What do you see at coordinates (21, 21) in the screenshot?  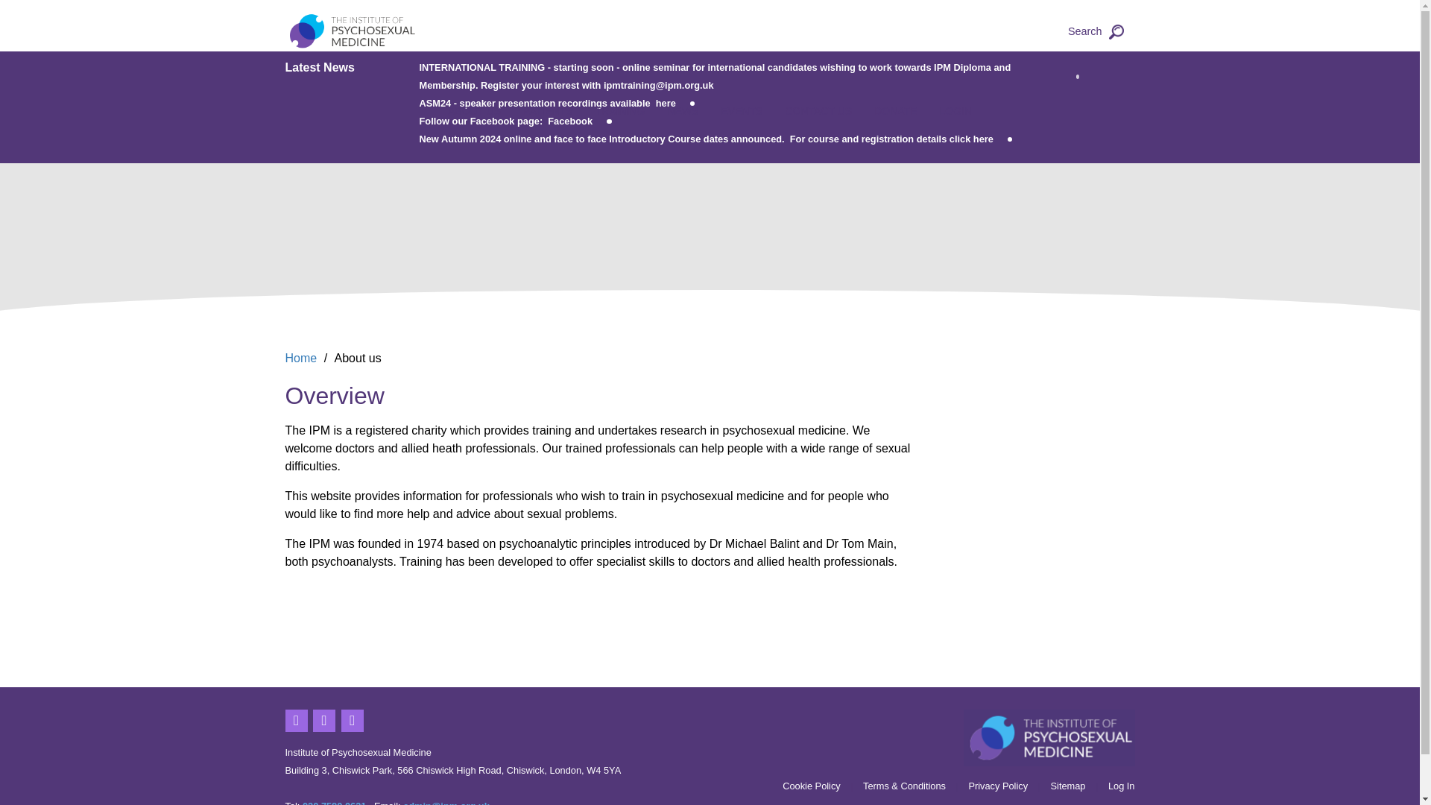 I see `Skip to main content` at bounding box center [21, 21].